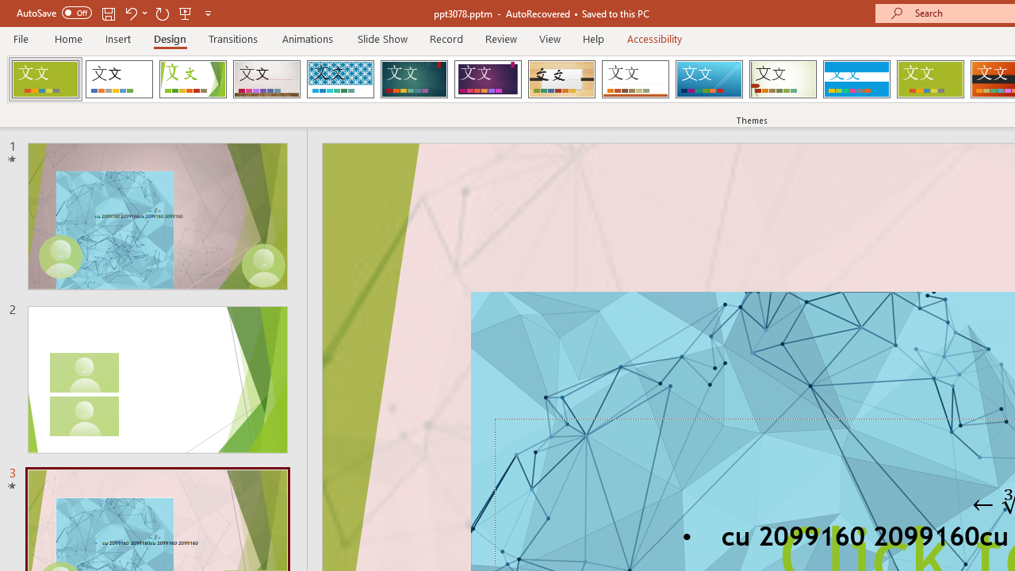 The height and width of the screenshot is (571, 1015). Describe the element at coordinates (856, 79) in the screenshot. I see `Banded` at that location.